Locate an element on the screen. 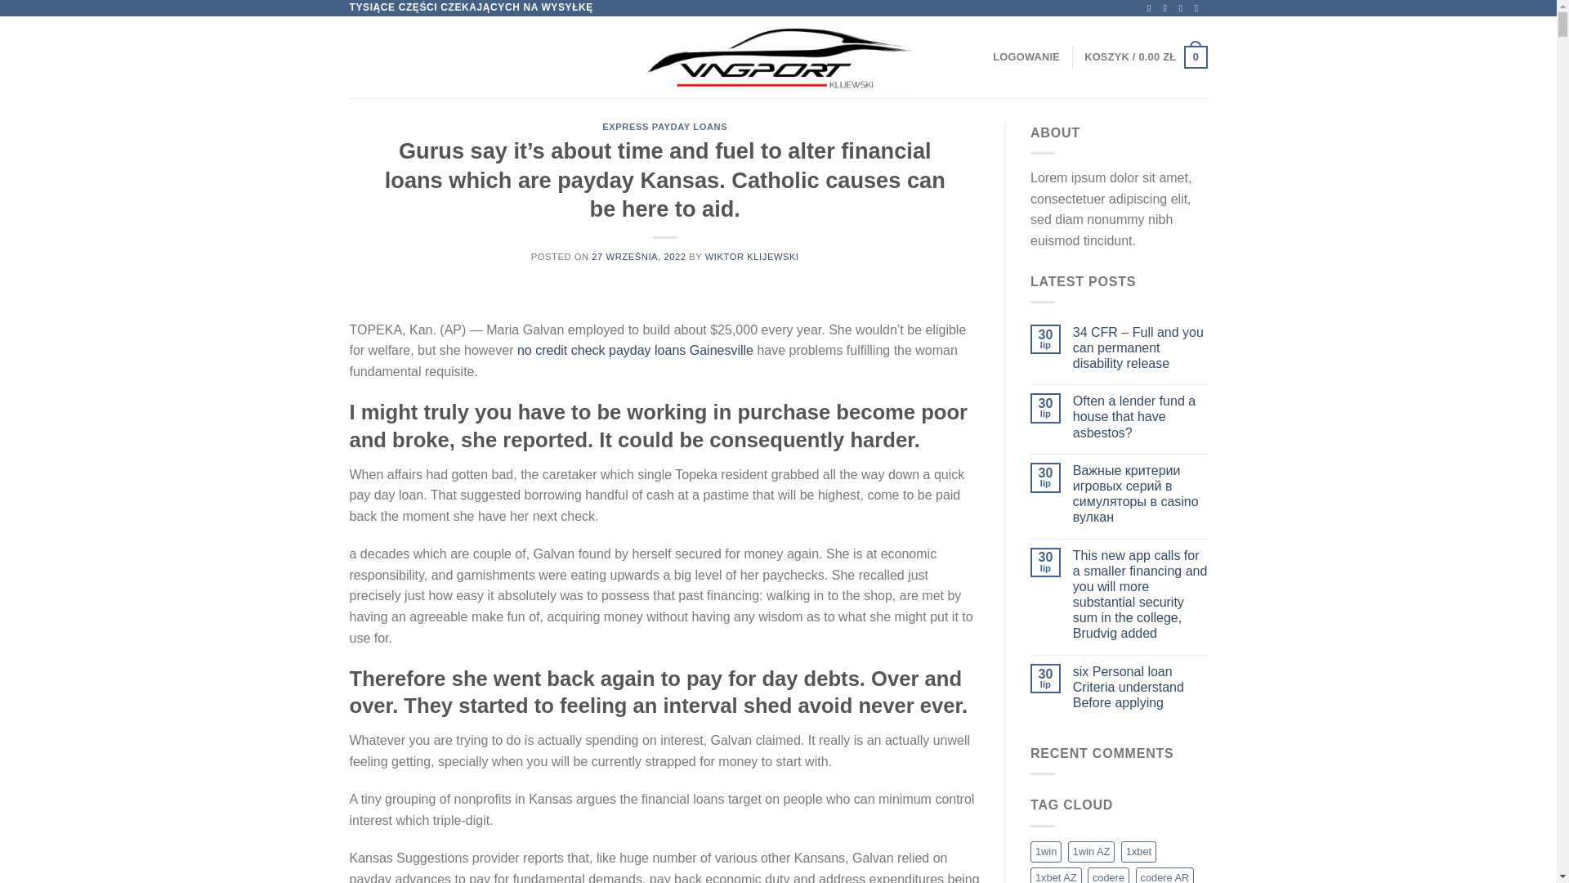  Koszyk is located at coordinates (1145, 57).